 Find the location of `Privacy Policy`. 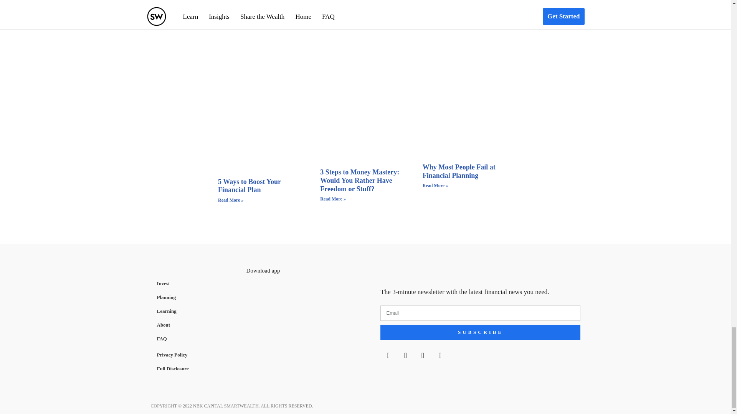

Privacy Policy is located at coordinates (194, 355).